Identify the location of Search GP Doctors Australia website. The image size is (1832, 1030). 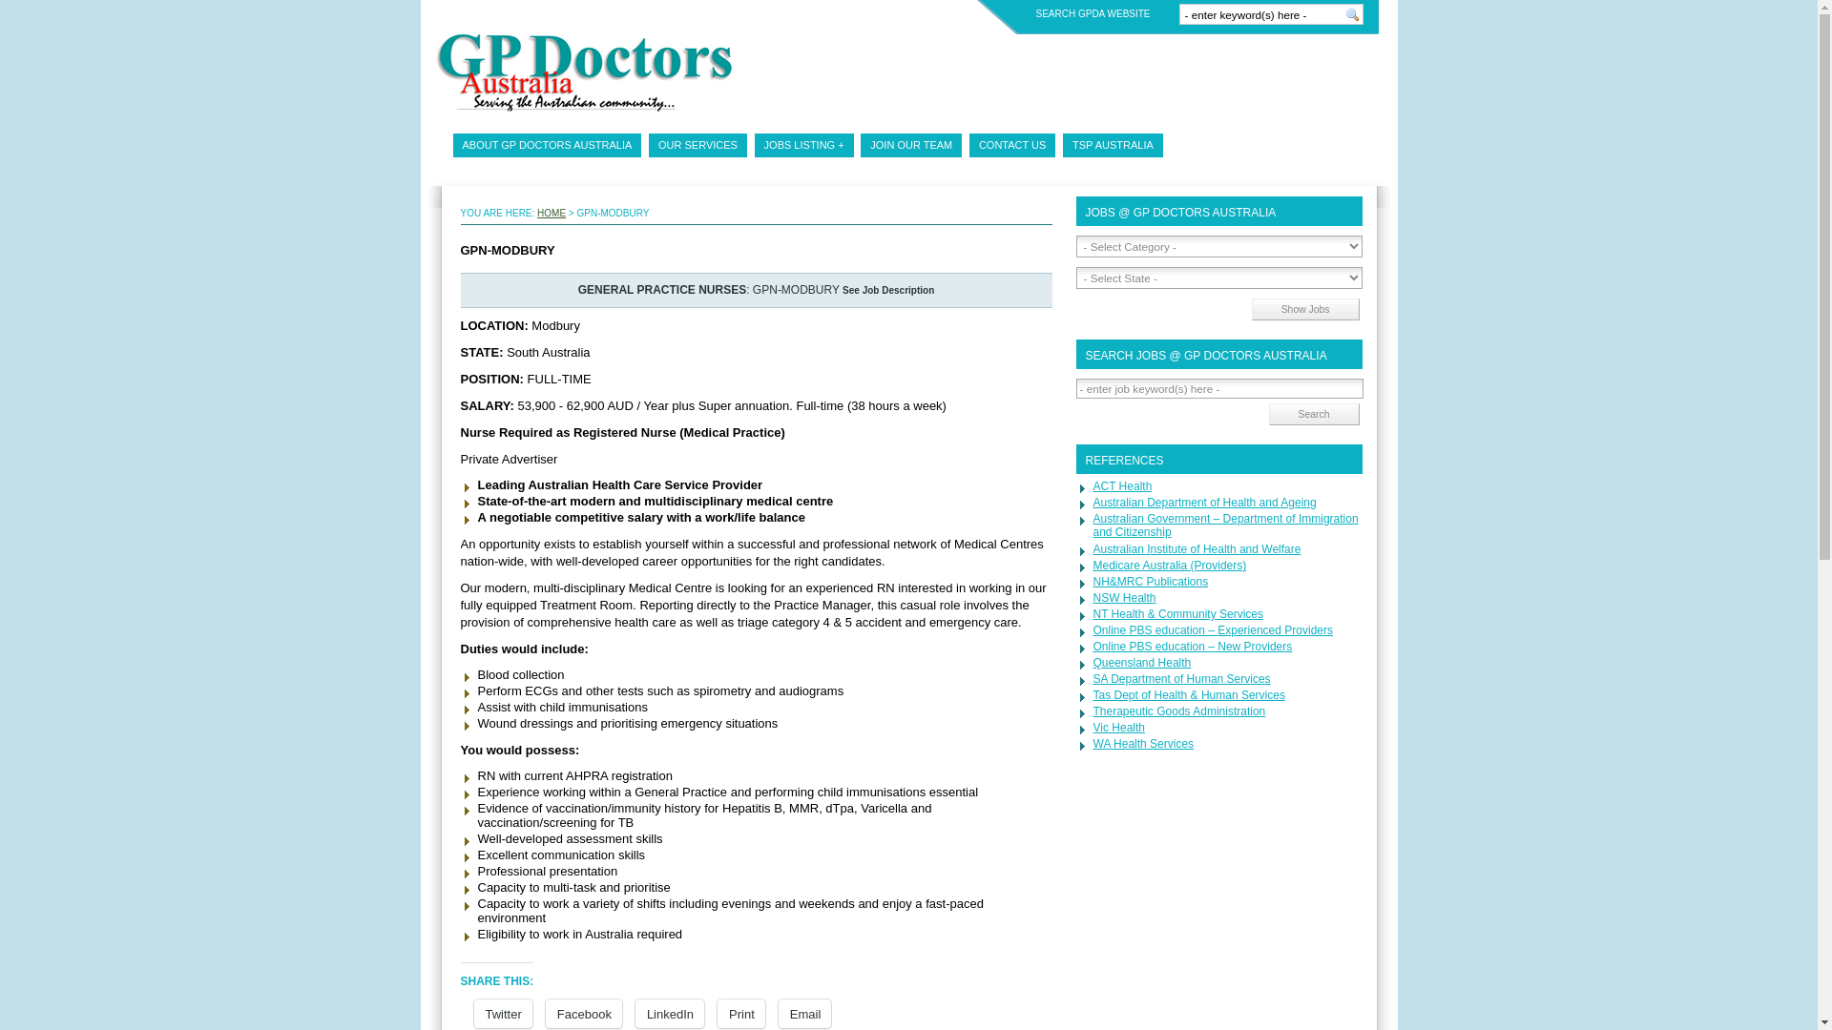
(1352, 14).